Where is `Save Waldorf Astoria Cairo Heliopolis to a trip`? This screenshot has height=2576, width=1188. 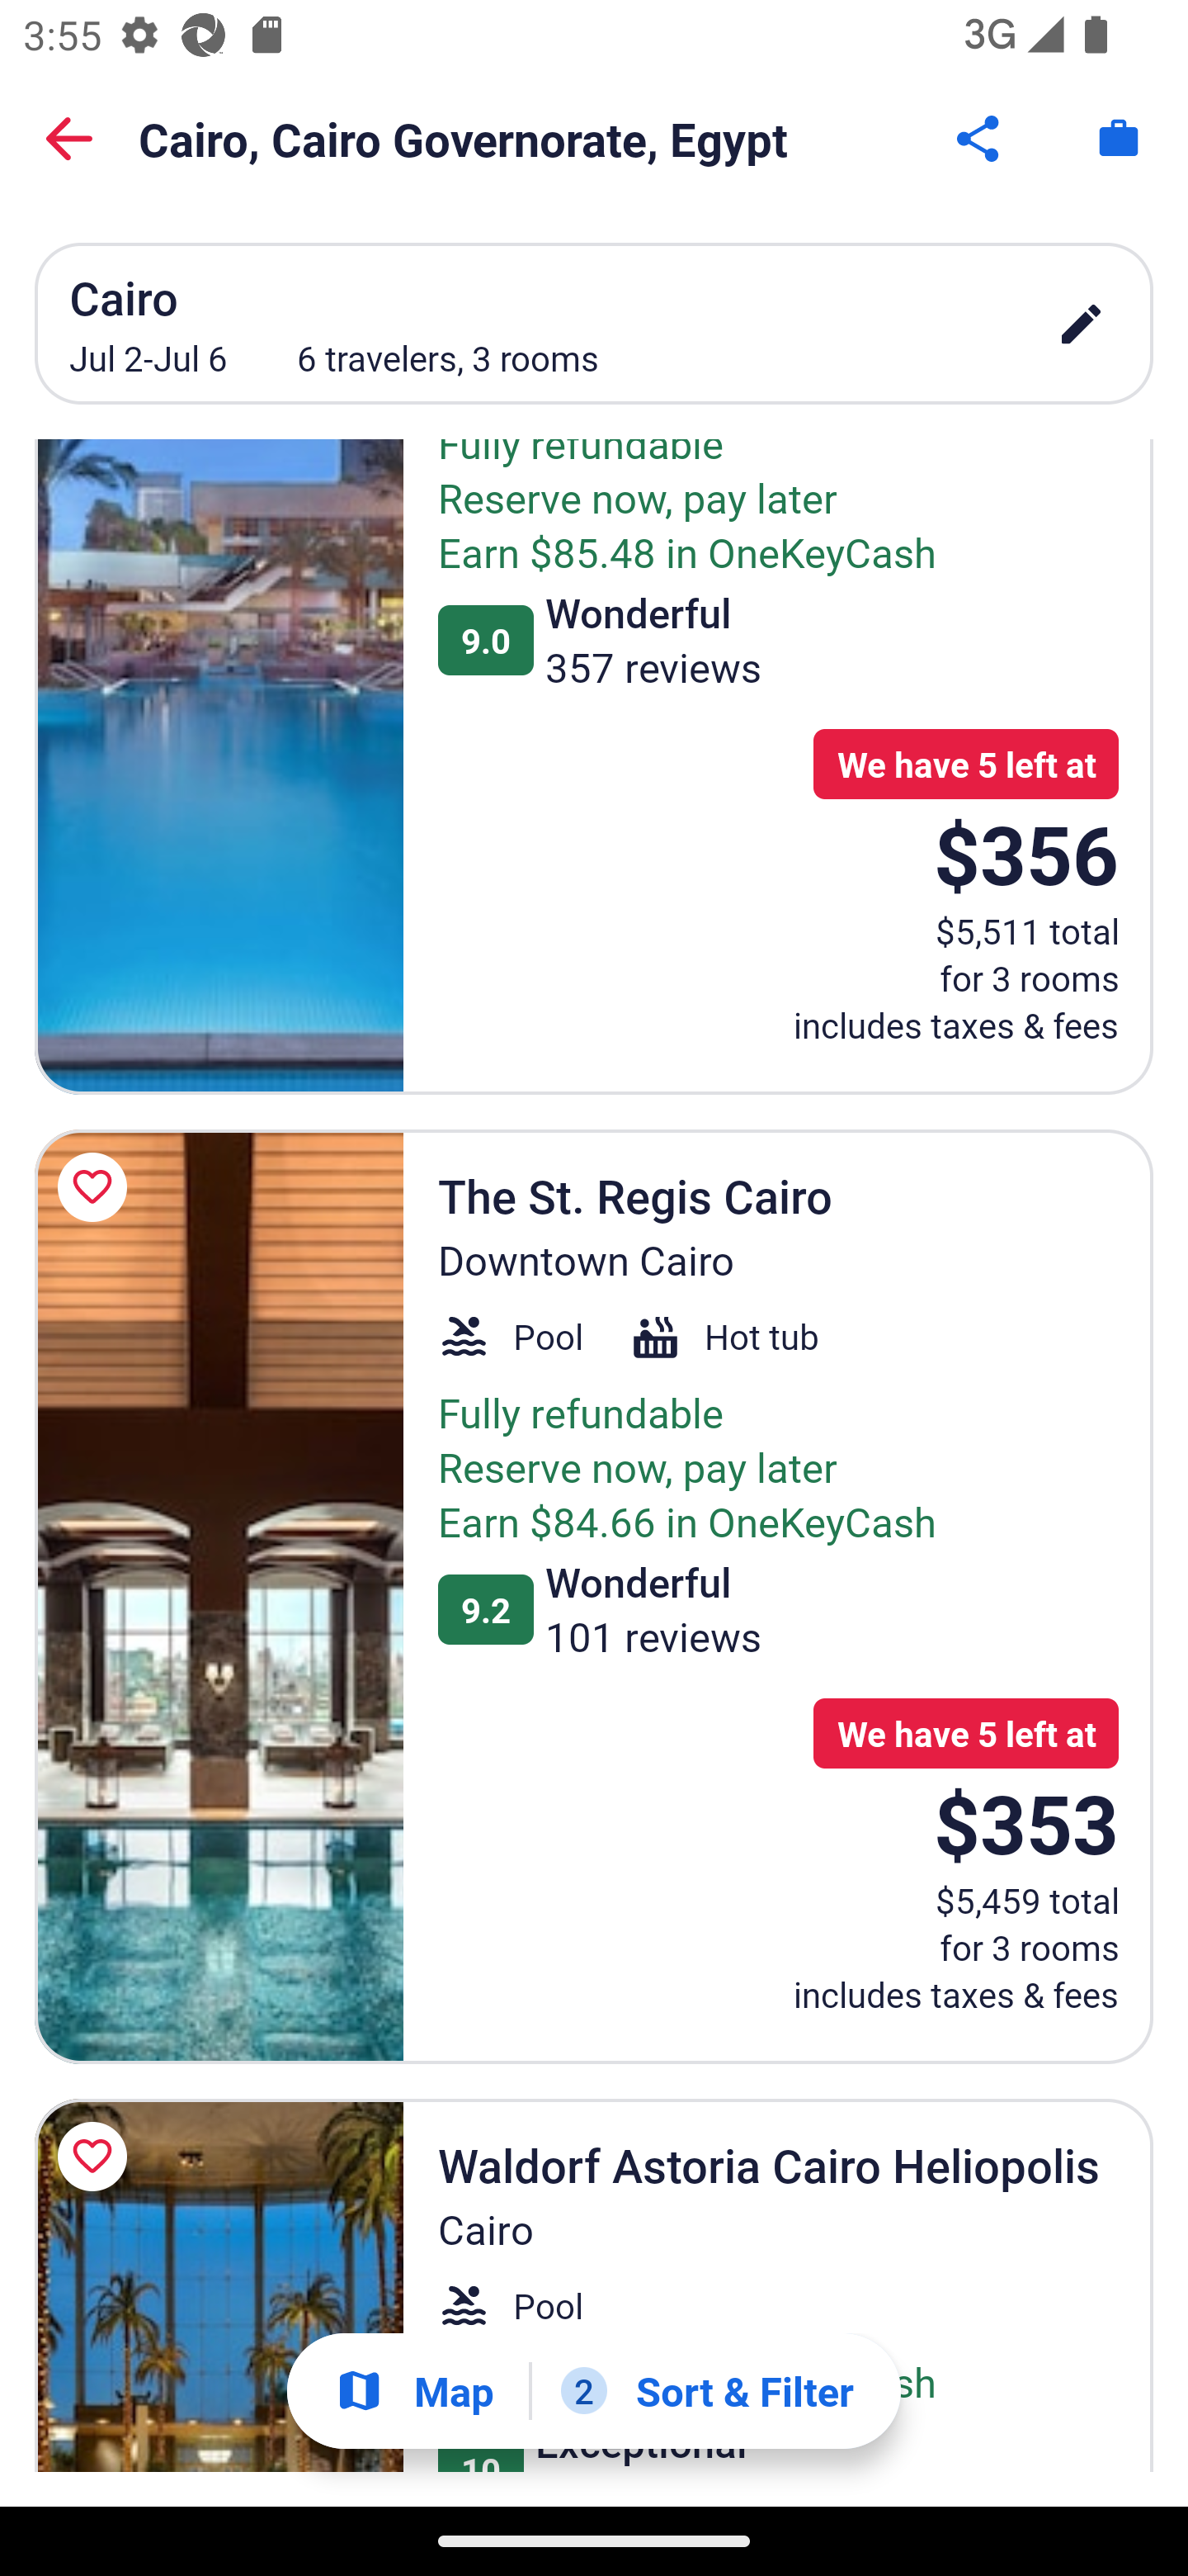 Save Waldorf Astoria Cairo Heliopolis to a trip is located at coordinates (97, 2156).